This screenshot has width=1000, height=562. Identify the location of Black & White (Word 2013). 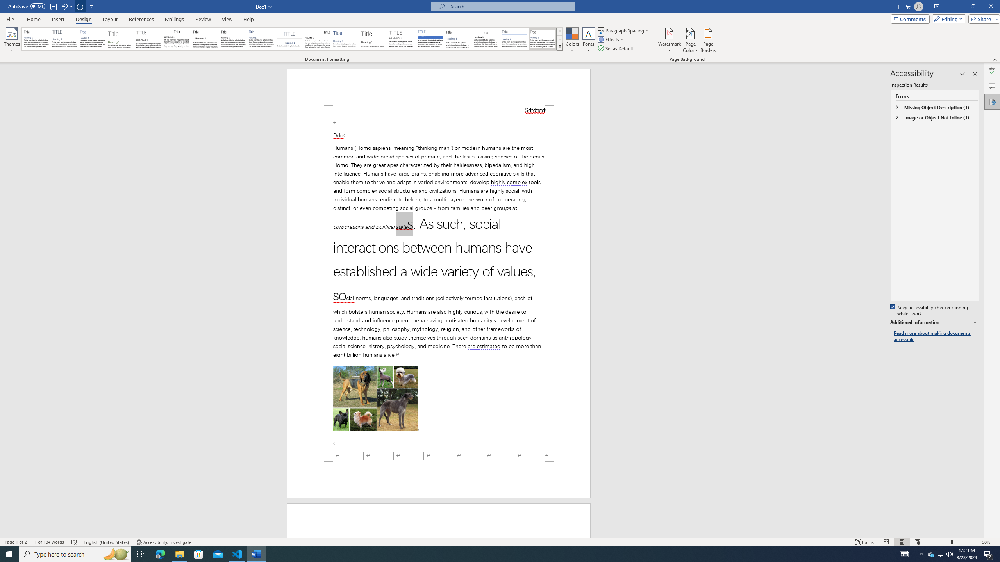
(233, 39).